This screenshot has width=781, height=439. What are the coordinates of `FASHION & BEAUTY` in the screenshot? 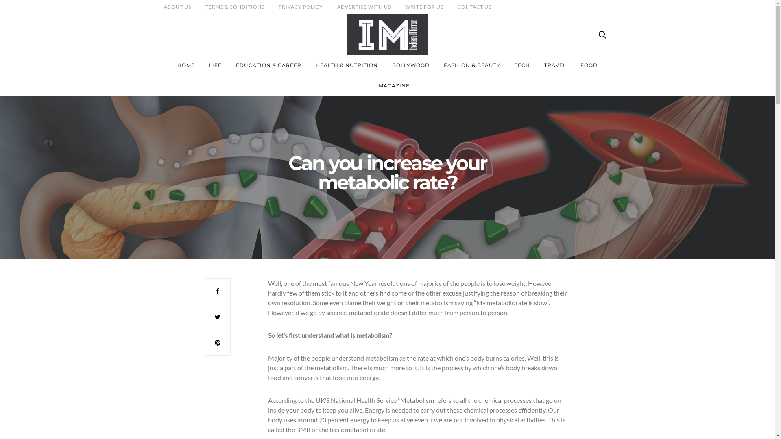 It's located at (472, 65).